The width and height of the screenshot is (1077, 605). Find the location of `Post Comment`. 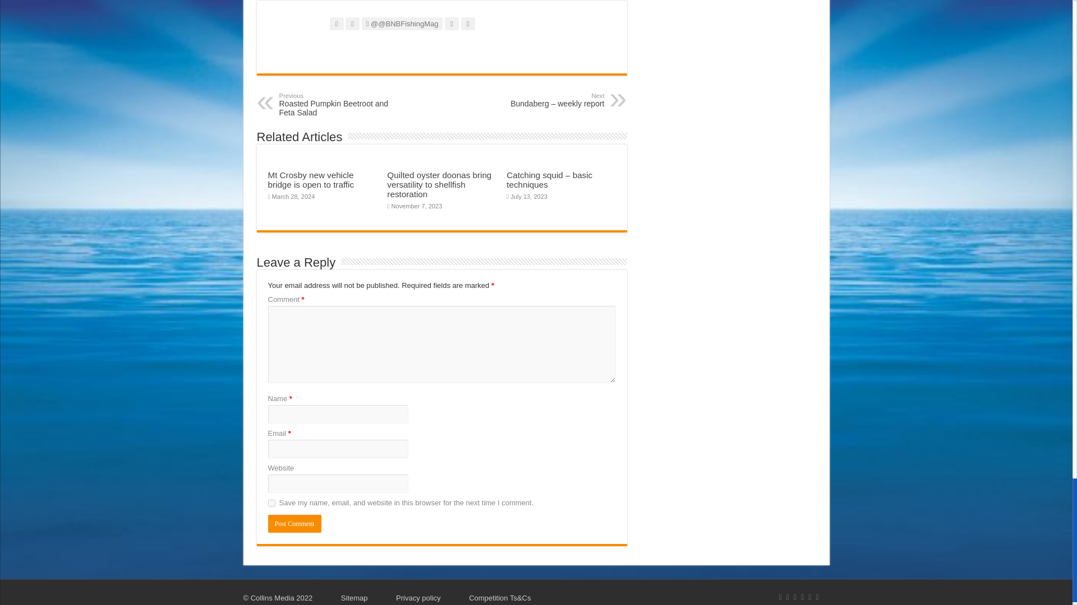

Post Comment is located at coordinates (294, 524).